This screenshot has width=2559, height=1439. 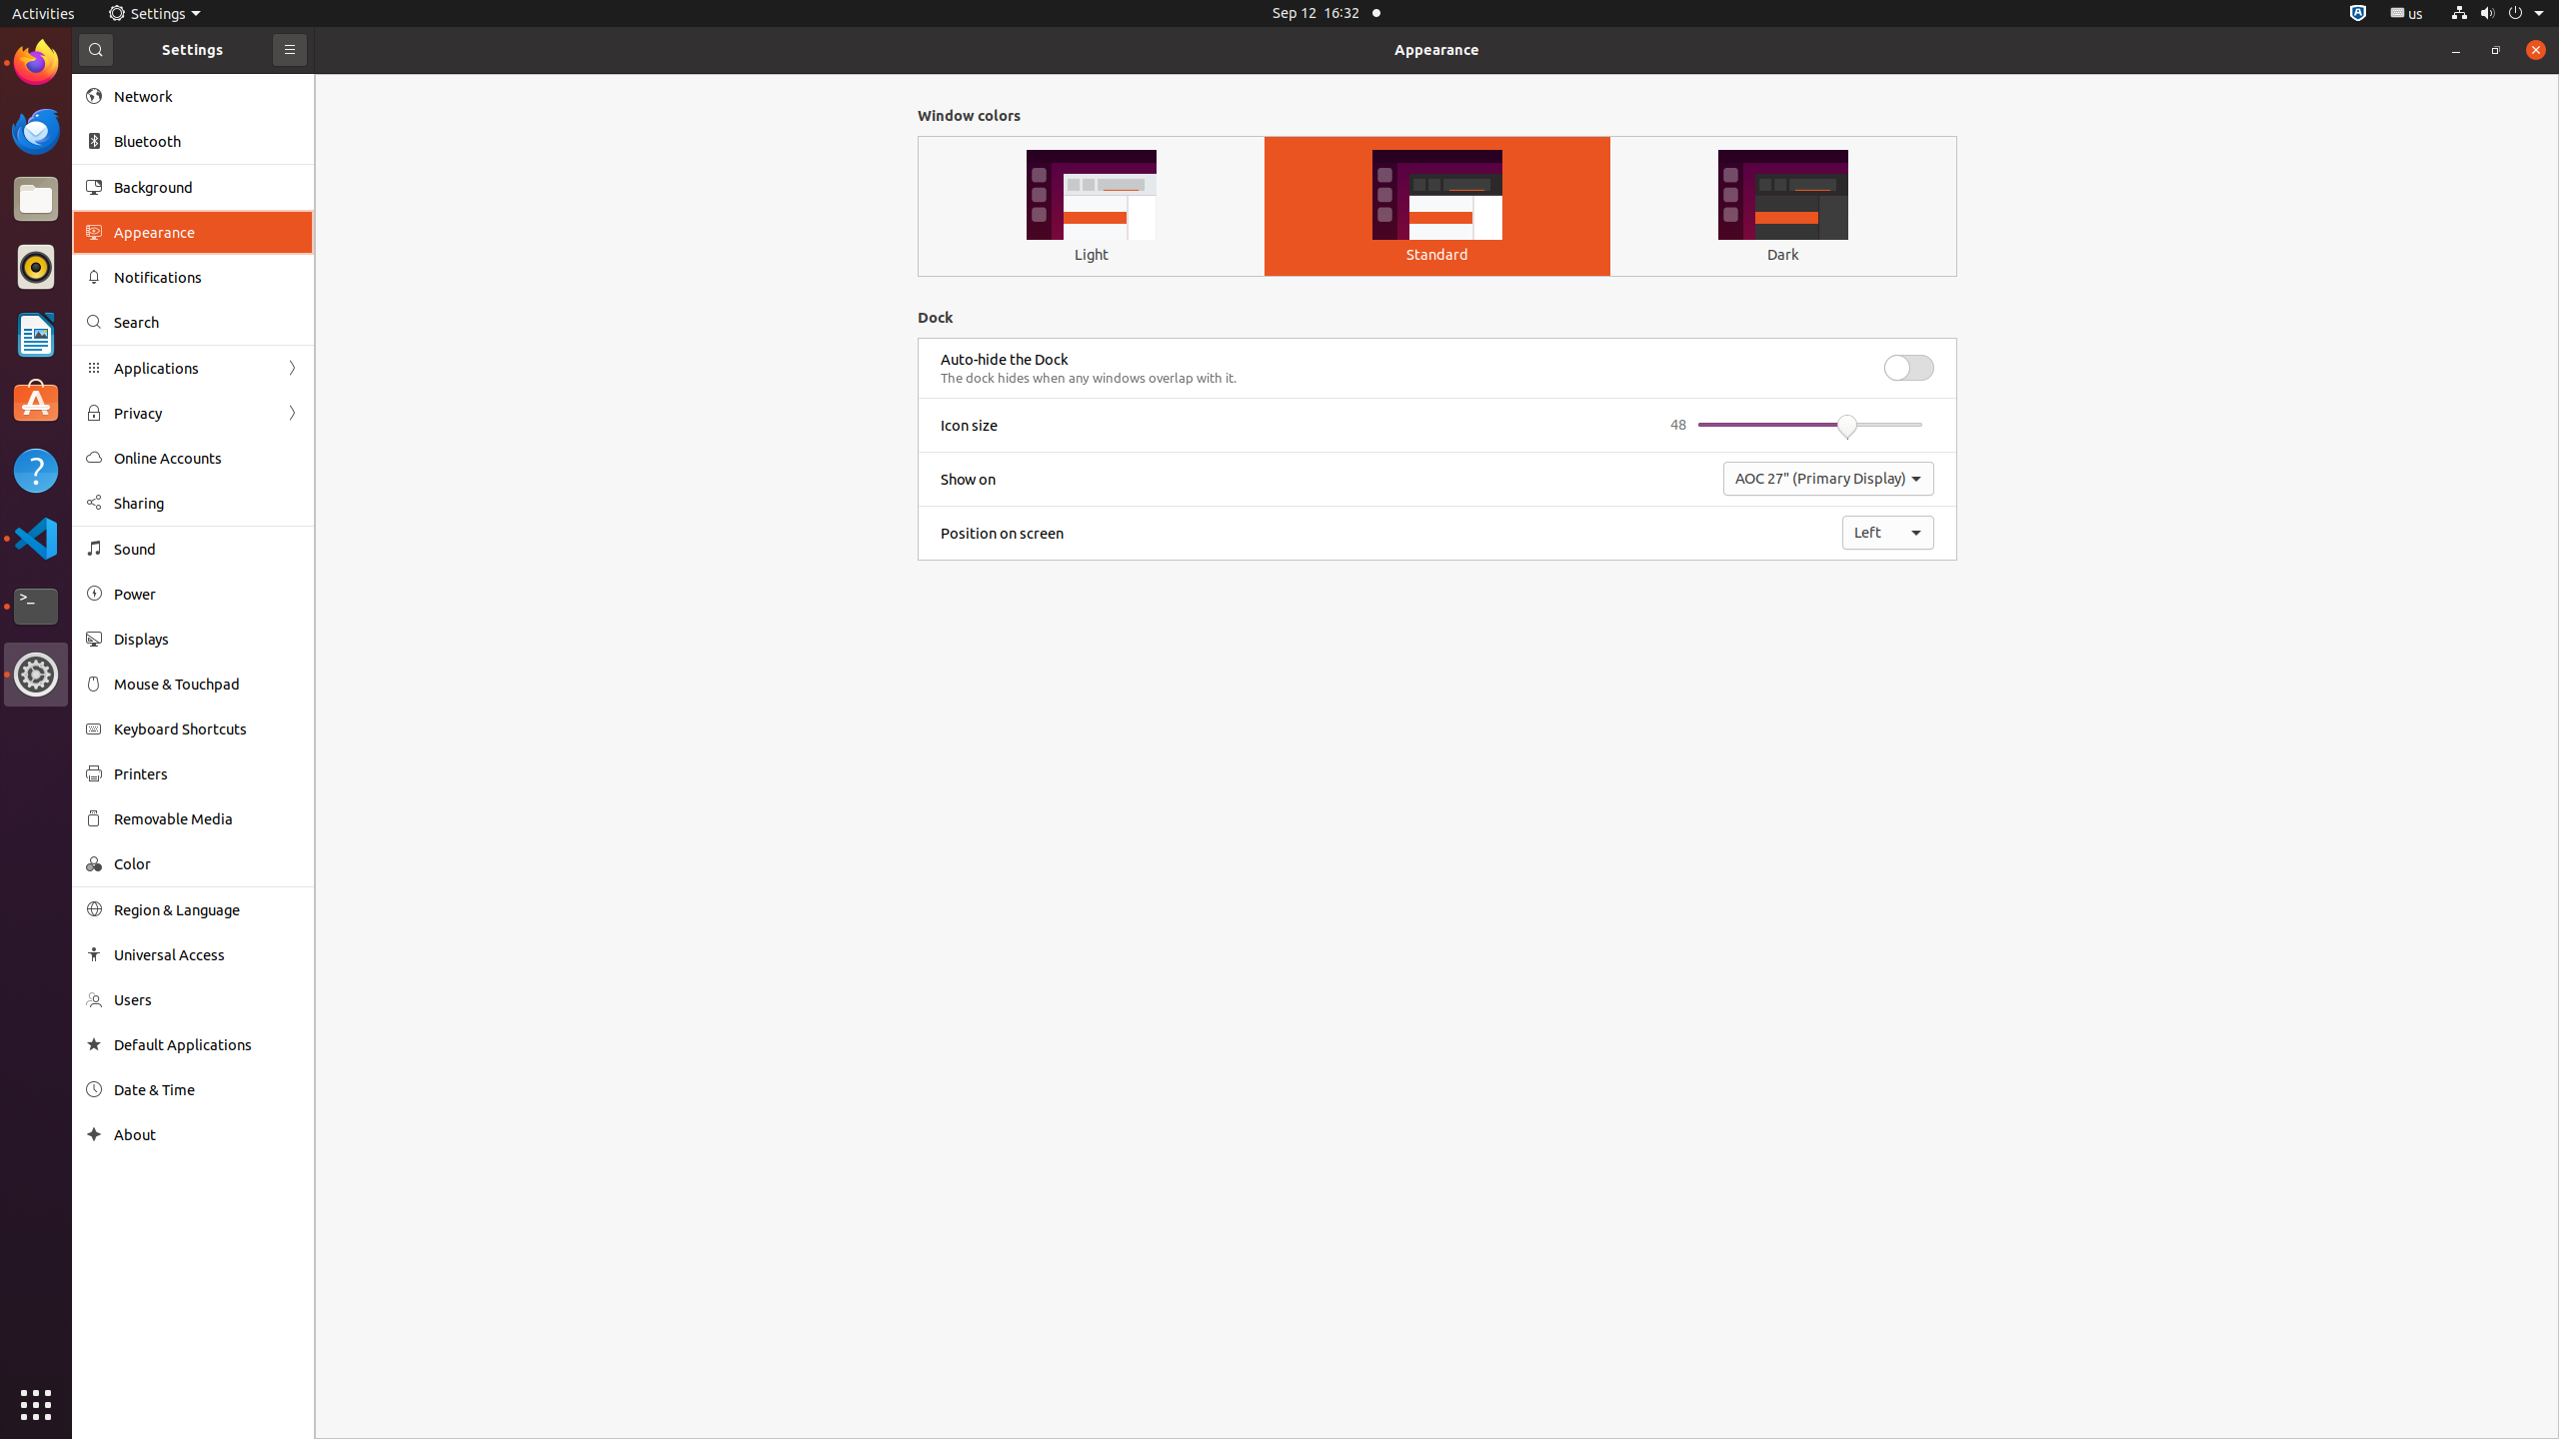 I want to click on Applications, so click(x=193, y=368).